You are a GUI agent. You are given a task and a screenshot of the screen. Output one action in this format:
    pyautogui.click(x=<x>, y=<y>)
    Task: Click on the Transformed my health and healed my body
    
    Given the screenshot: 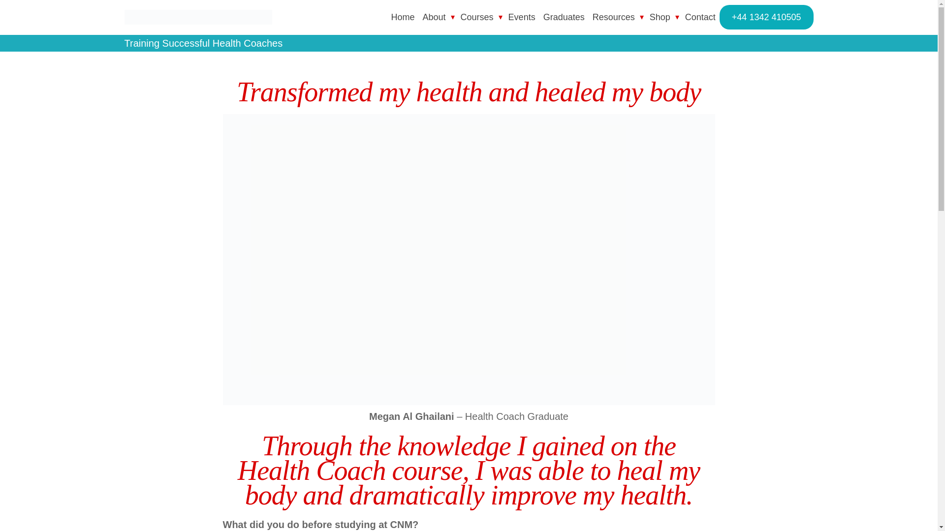 What is the action you would take?
    pyautogui.click(x=468, y=401)
    